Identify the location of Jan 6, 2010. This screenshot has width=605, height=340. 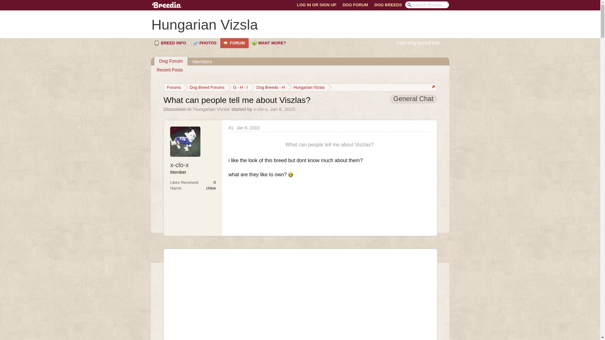
(282, 109).